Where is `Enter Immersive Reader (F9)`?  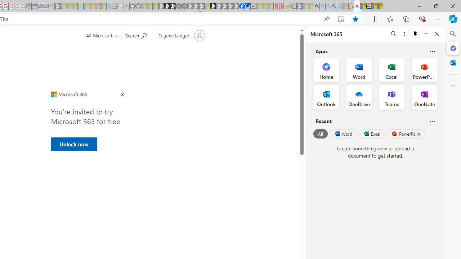
Enter Immersive Reader (F9) is located at coordinates (341, 19).